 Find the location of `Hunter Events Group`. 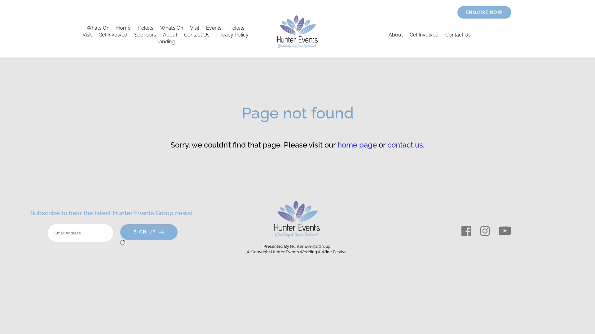

Hunter Events Group is located at coordinates (310, 246).